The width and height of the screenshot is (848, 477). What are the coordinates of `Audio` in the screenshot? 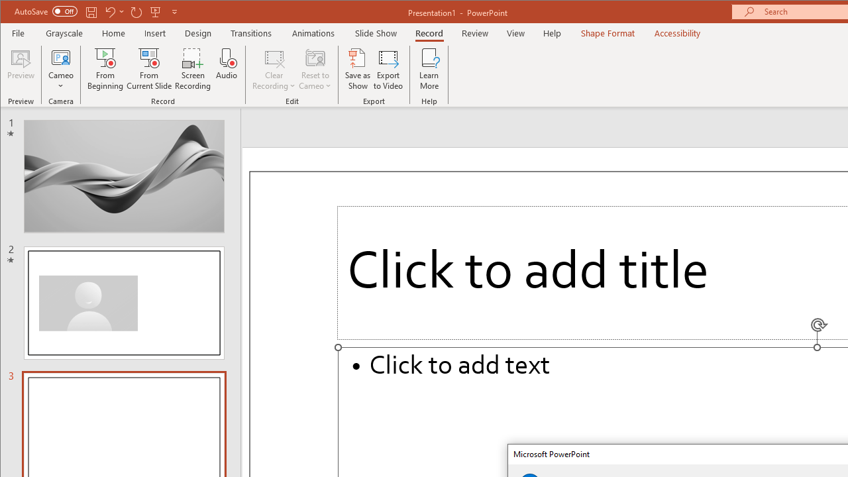 It's located at (227, 69).